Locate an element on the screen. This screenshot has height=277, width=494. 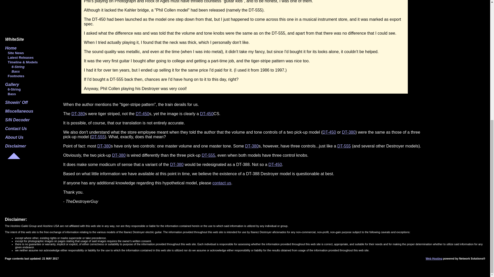
DT-380 is located at coordinates (348, 132).